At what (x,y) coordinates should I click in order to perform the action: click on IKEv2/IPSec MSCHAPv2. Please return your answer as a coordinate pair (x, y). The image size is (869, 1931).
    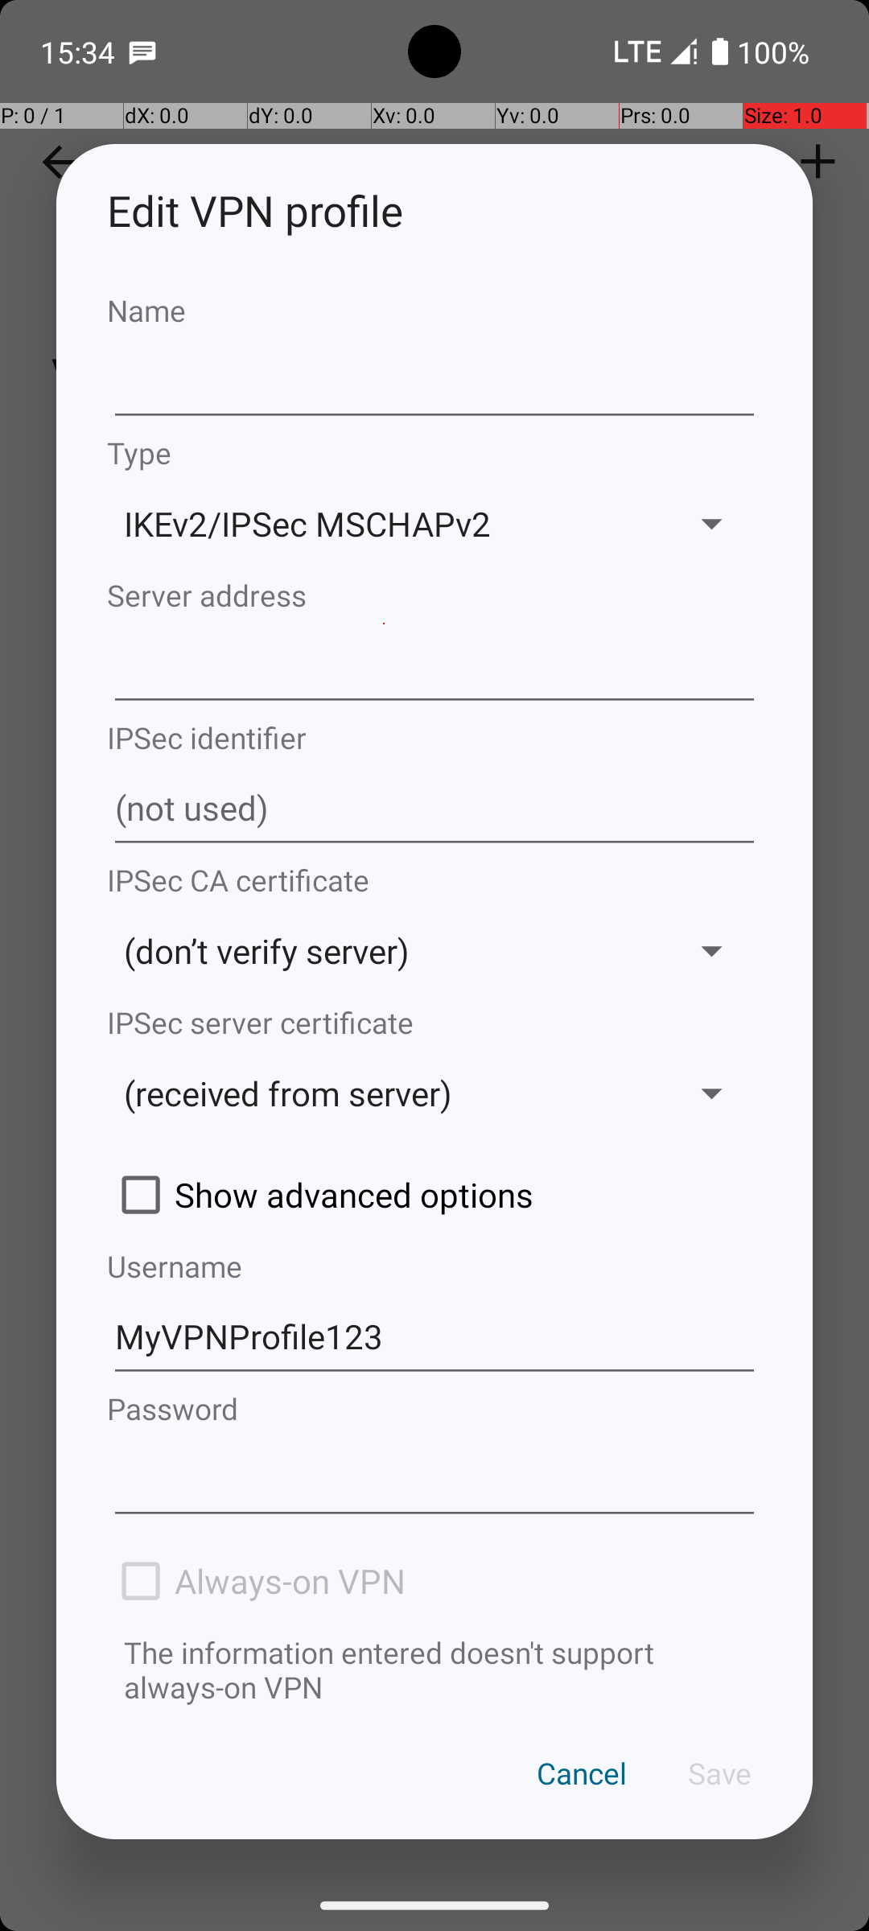
    Looking at the image, I should click on (384, 523).